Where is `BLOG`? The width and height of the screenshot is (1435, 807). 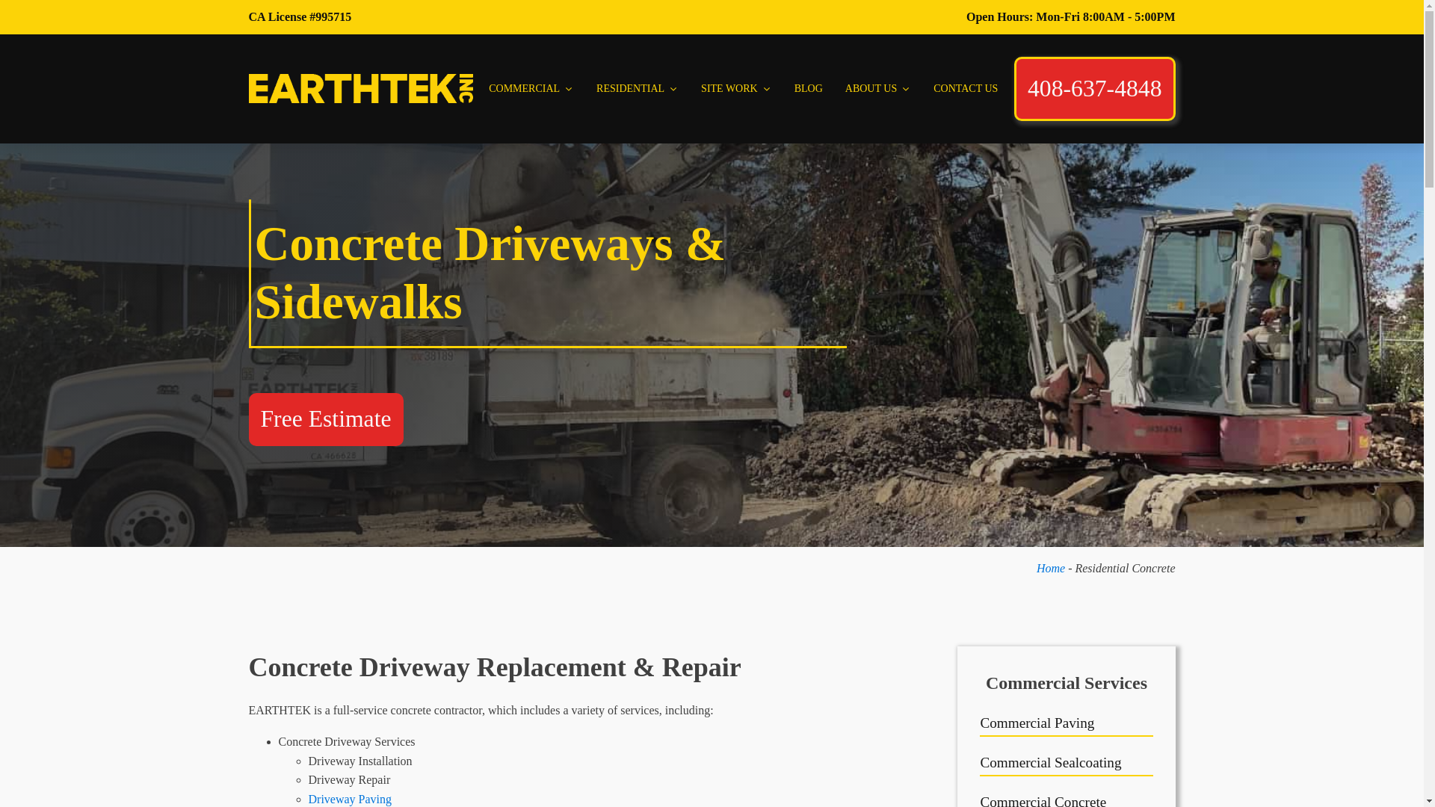 BLOG is located at coordinates (809, 88).